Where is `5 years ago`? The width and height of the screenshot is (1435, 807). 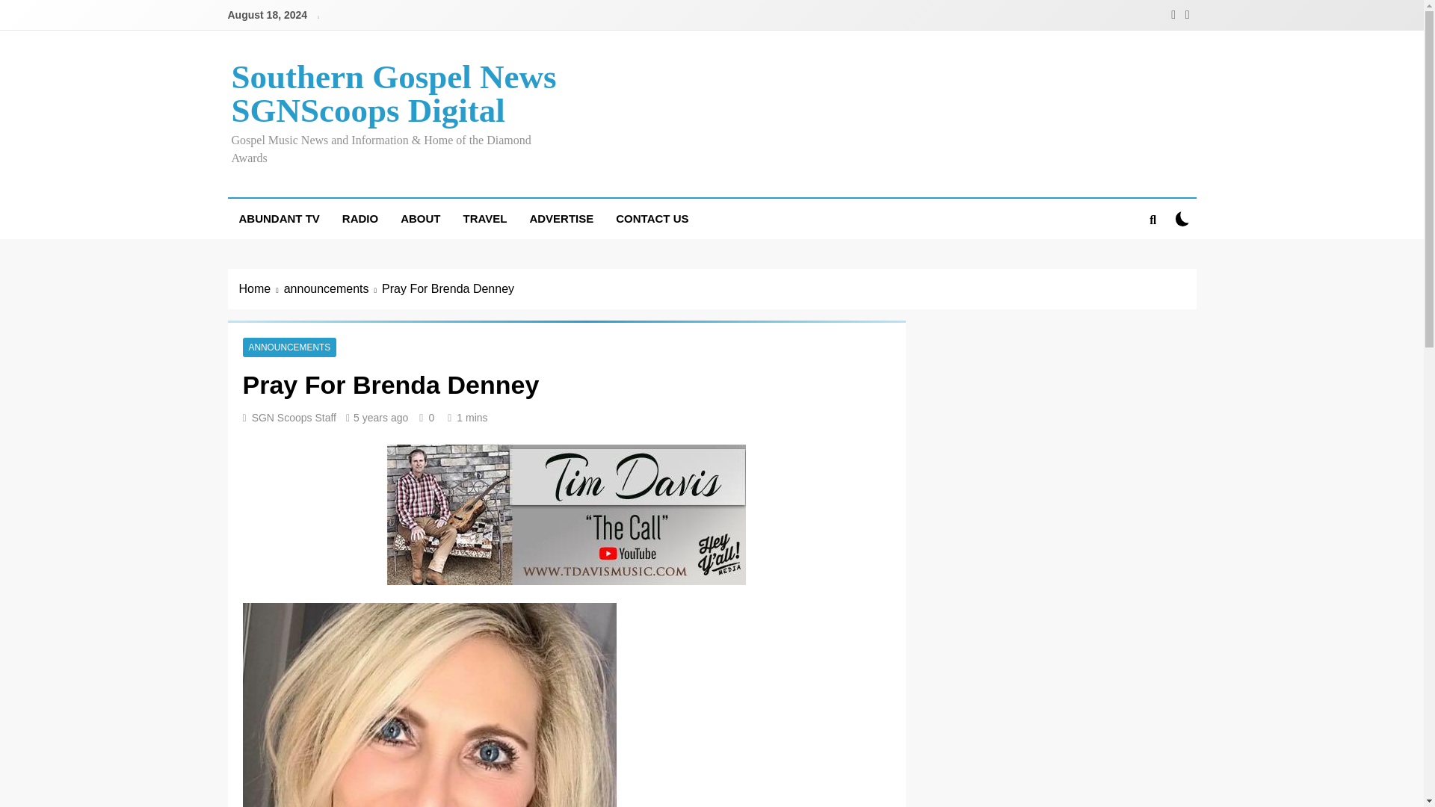
5 years ago is located at coordinates (380, 417).